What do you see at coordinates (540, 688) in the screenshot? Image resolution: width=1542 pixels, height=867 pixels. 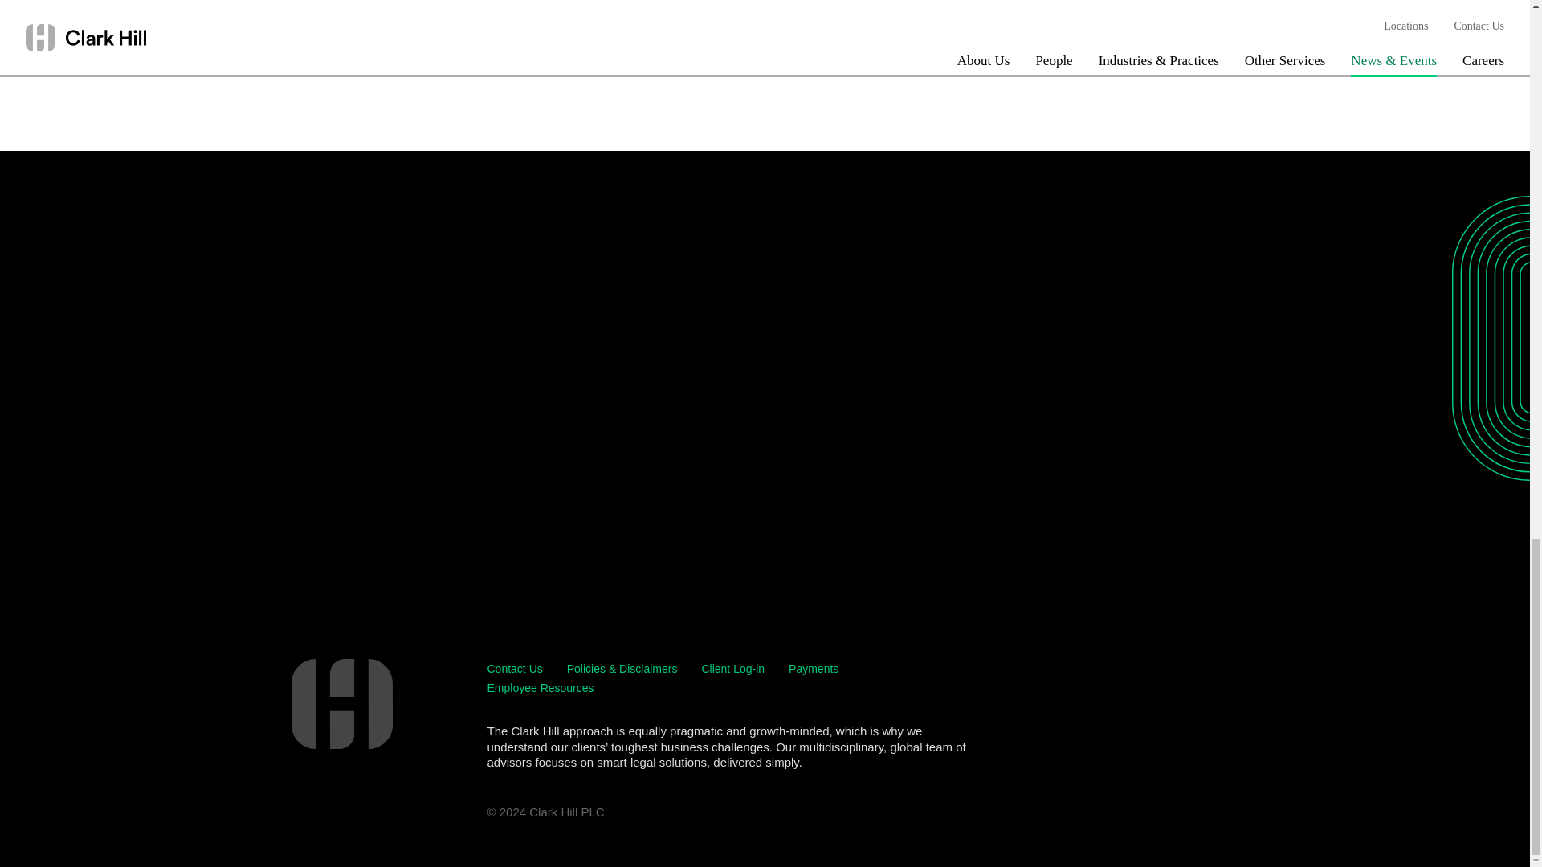 I see `Employee Resources` at bounding box center [540, 688].